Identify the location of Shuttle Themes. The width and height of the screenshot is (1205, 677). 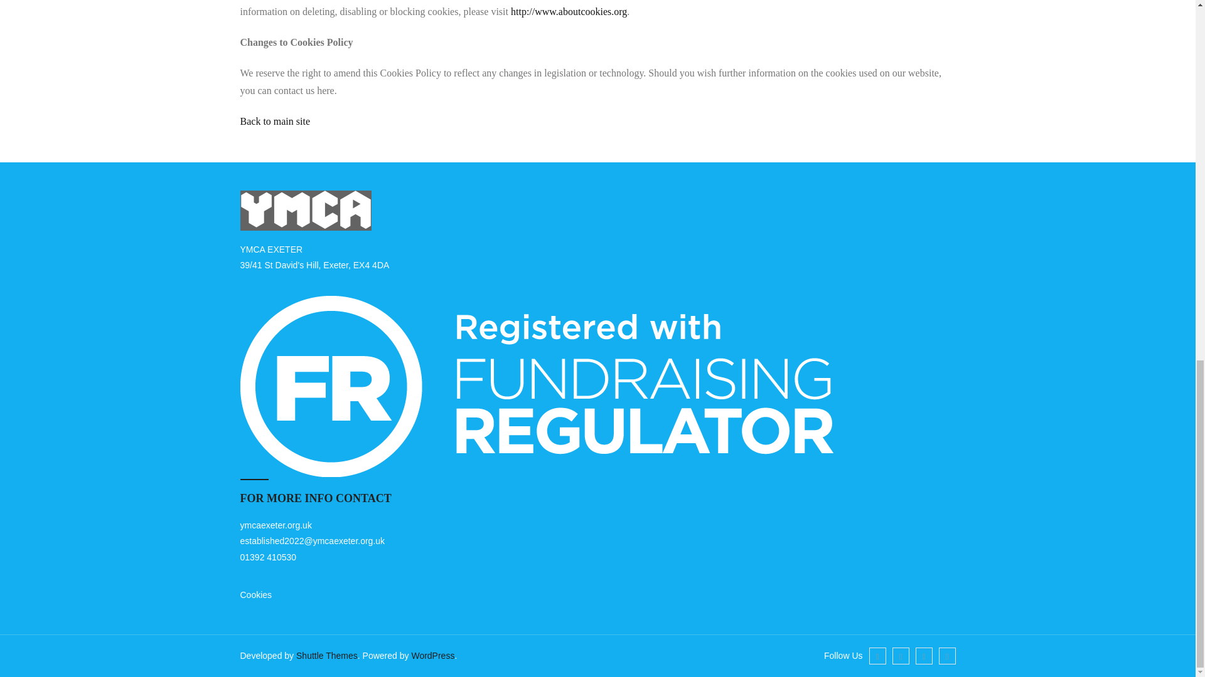
(327, 656).